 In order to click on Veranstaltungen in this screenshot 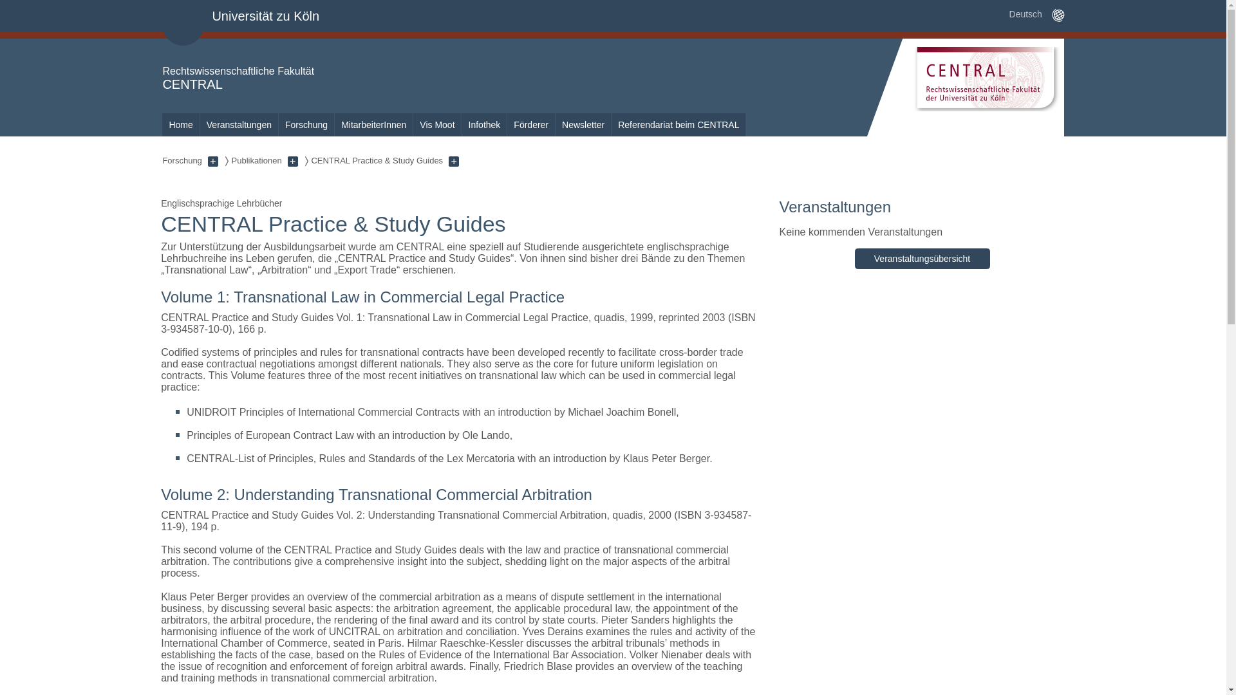, I will do `click(239, 125)`.